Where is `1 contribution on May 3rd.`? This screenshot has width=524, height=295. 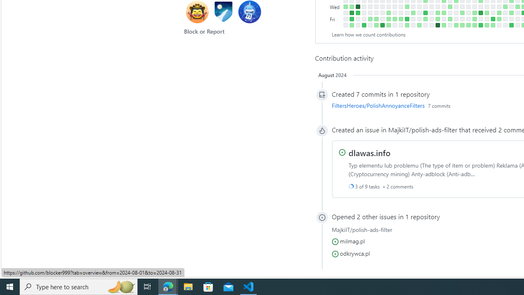 1 contribution on May 3rd. is located at coordinates (449, 19).